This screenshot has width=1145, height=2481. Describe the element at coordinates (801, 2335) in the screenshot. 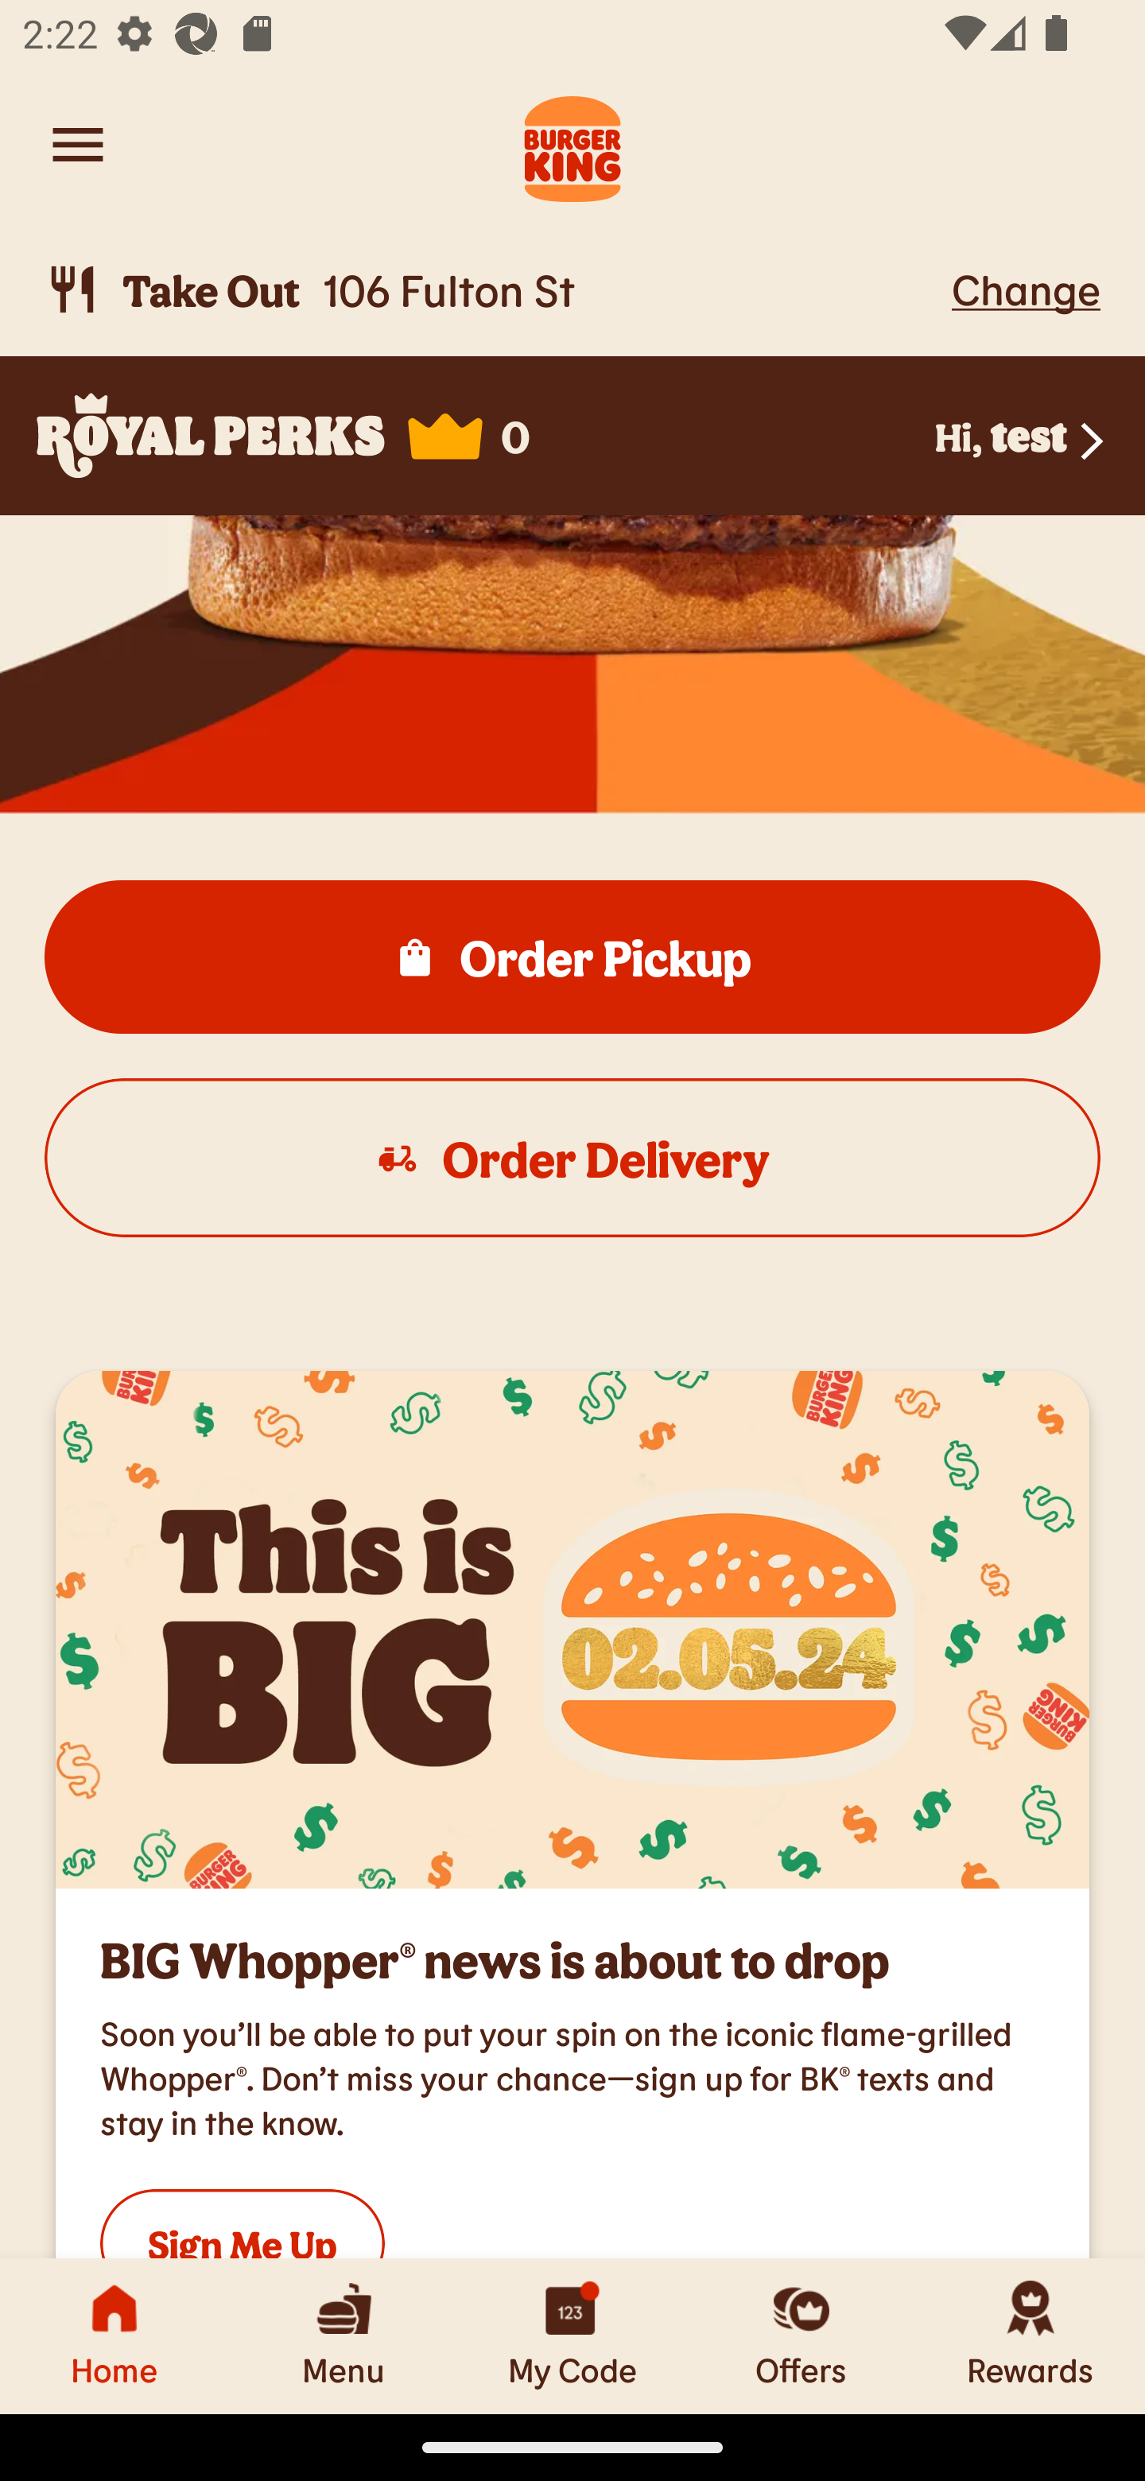

I see `Offers` at that location.